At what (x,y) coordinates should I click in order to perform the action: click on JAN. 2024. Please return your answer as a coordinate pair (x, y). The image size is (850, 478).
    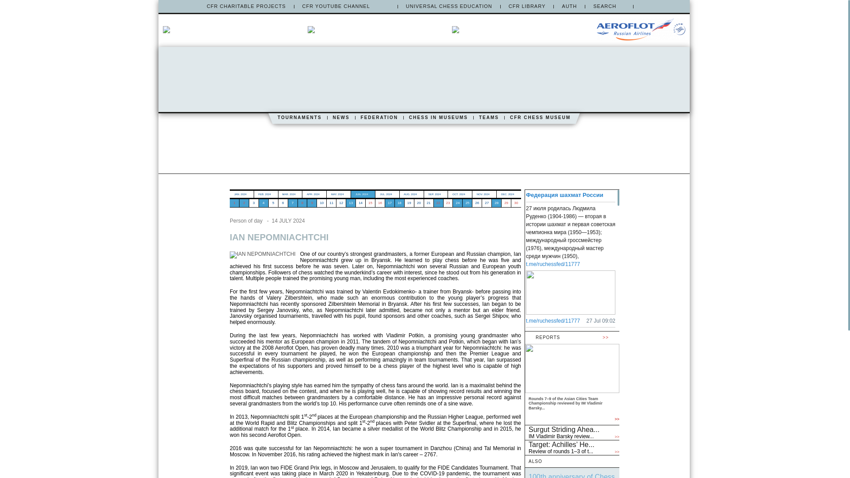
    Looking at the image, I should click on (241, 194).